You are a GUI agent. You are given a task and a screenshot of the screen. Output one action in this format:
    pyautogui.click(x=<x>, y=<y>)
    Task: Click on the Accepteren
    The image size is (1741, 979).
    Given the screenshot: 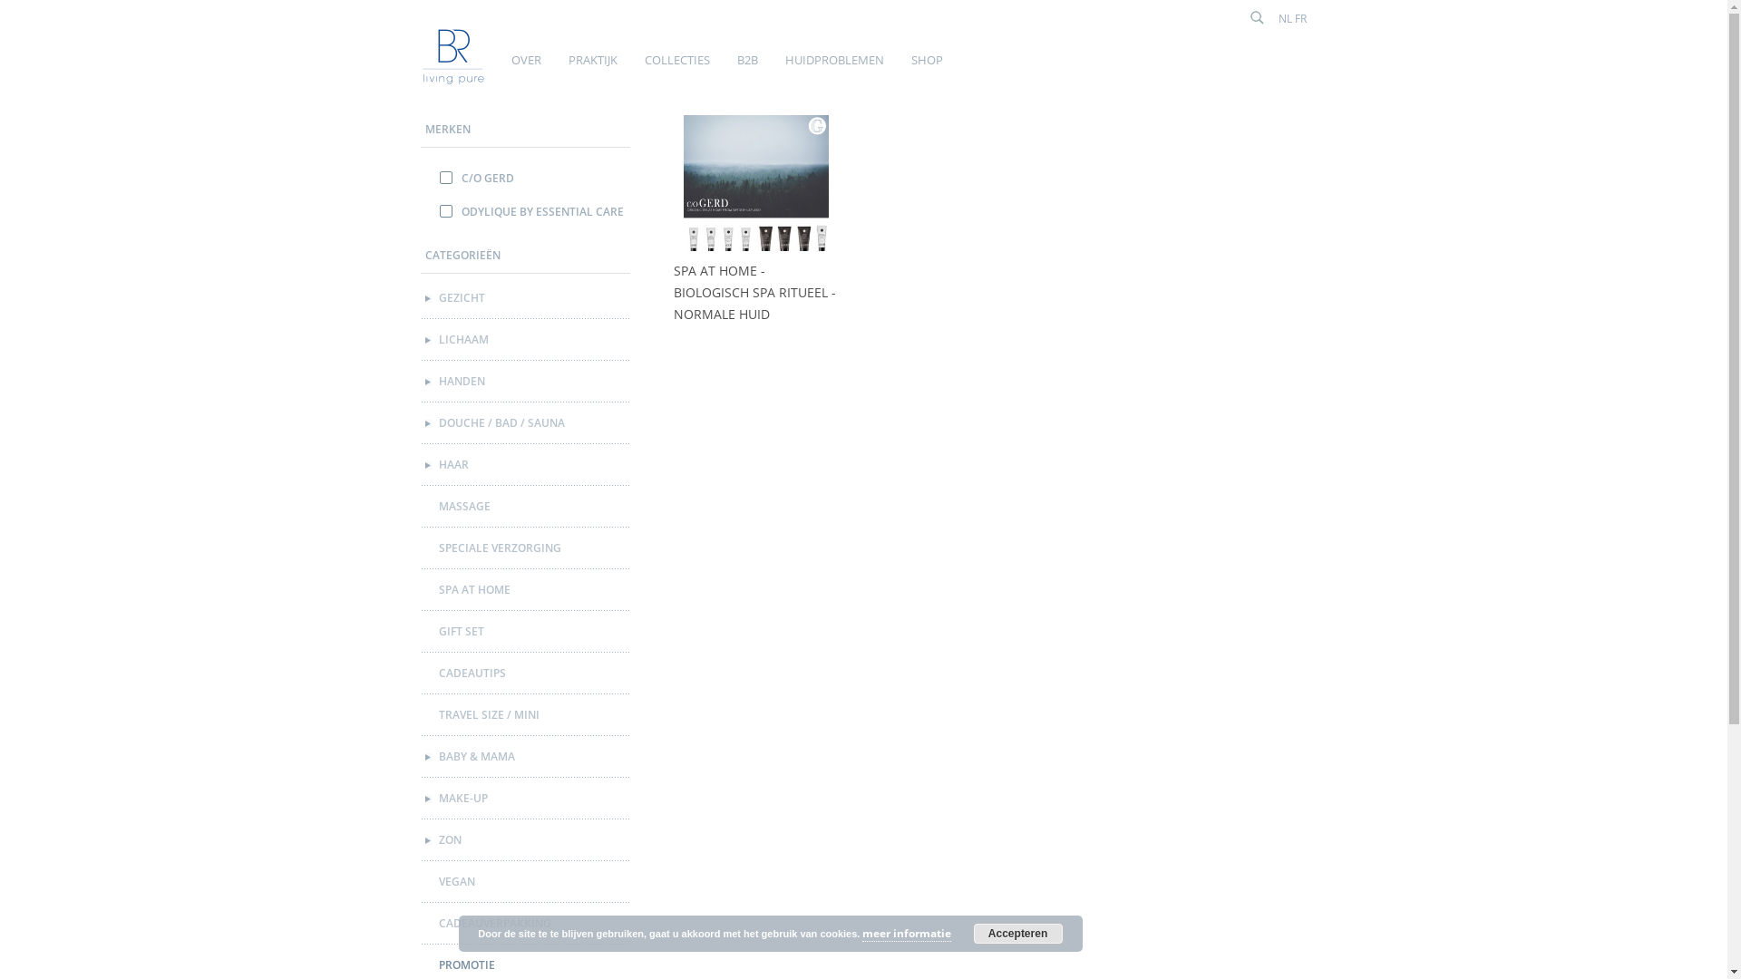 What is the action you would take?
    pyautogui.click(x=1018, y=934)
    